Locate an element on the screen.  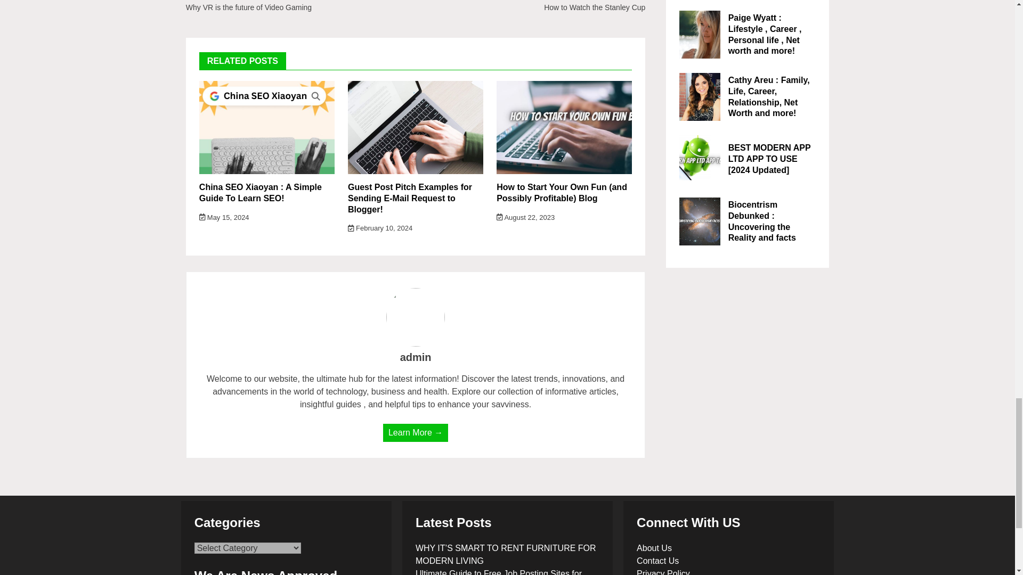
Previous: Why VR is the future of Video Gaming is located at coordinates (272, 6).